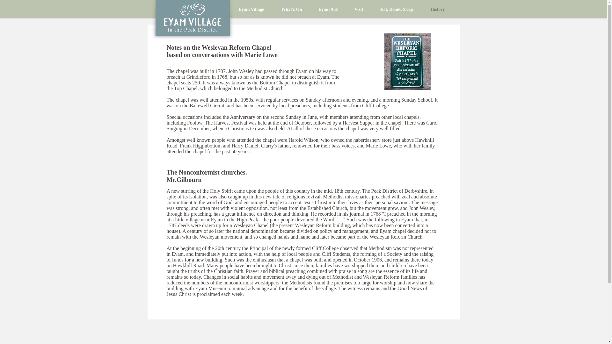  Describe the element at coordinates (358, 10) in the screenshot. I see `Visit` at that location.